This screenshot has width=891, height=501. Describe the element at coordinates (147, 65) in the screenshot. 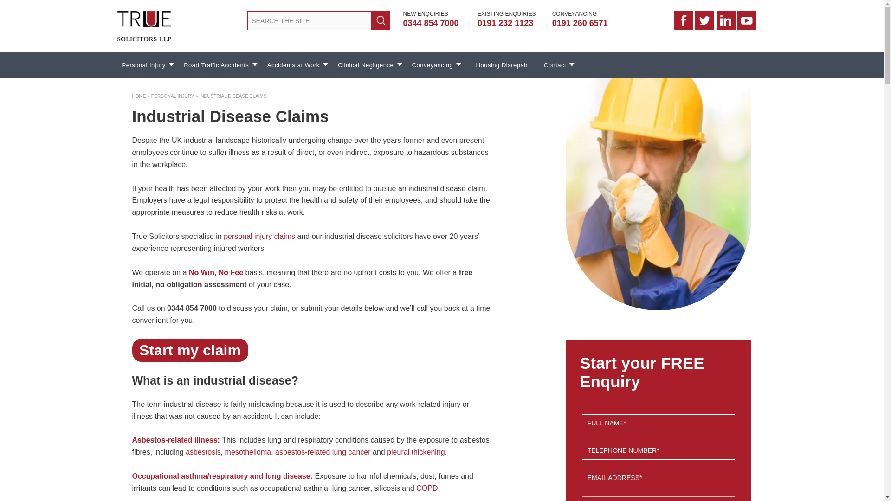

I see `Personal Injury` at that location.